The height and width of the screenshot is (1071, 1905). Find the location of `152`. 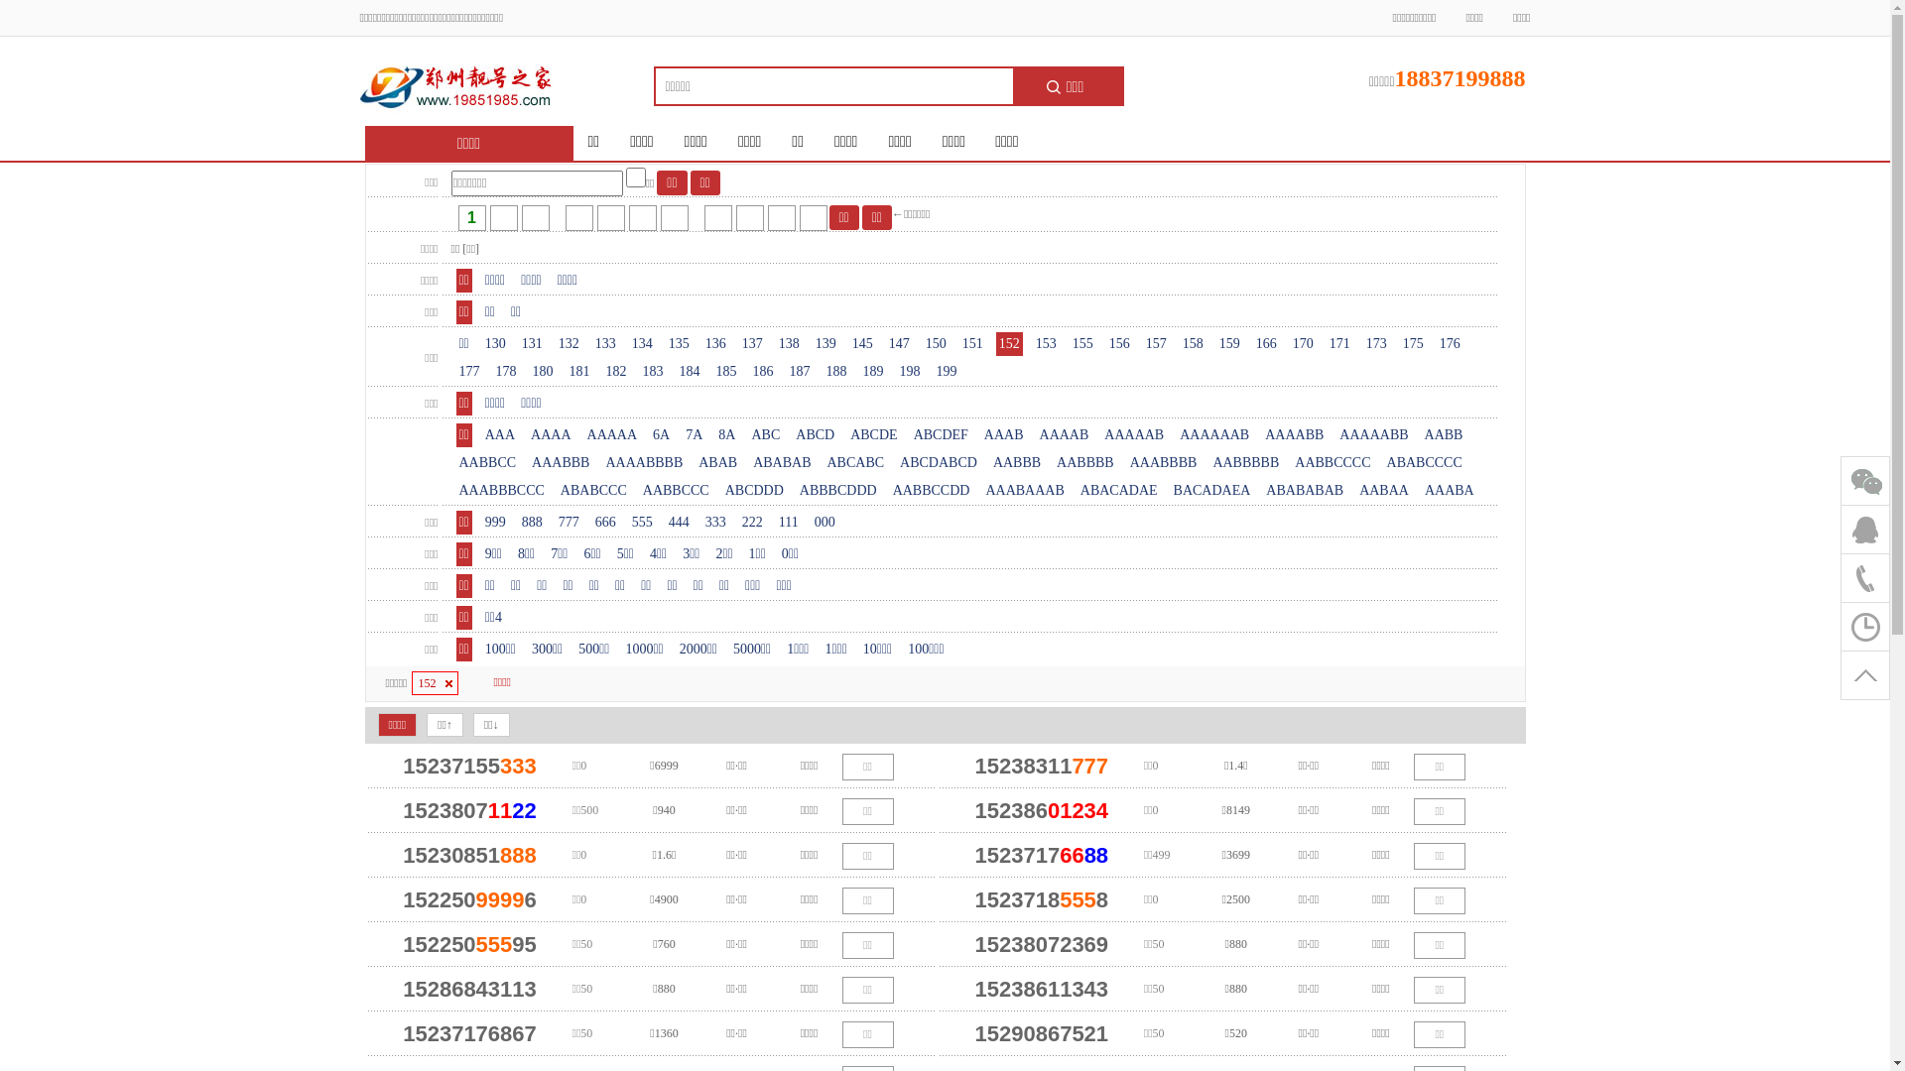

152 is located at coordinates (435, 683).